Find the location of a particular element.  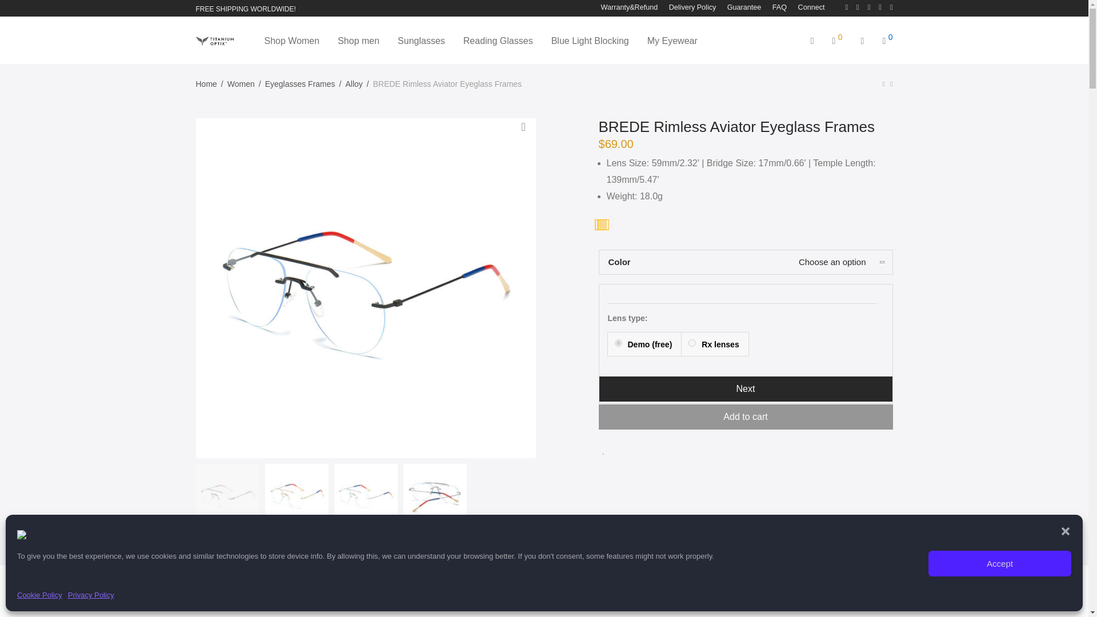

ugkub is located at coordinates (692, 343).